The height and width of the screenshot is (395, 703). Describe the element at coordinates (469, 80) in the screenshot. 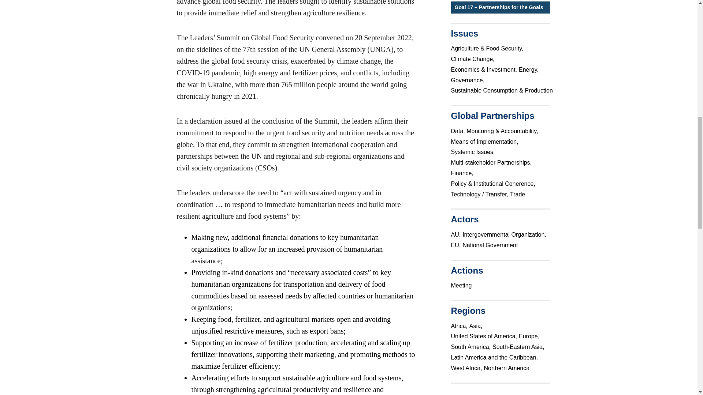

I see `Governance,` at that location.